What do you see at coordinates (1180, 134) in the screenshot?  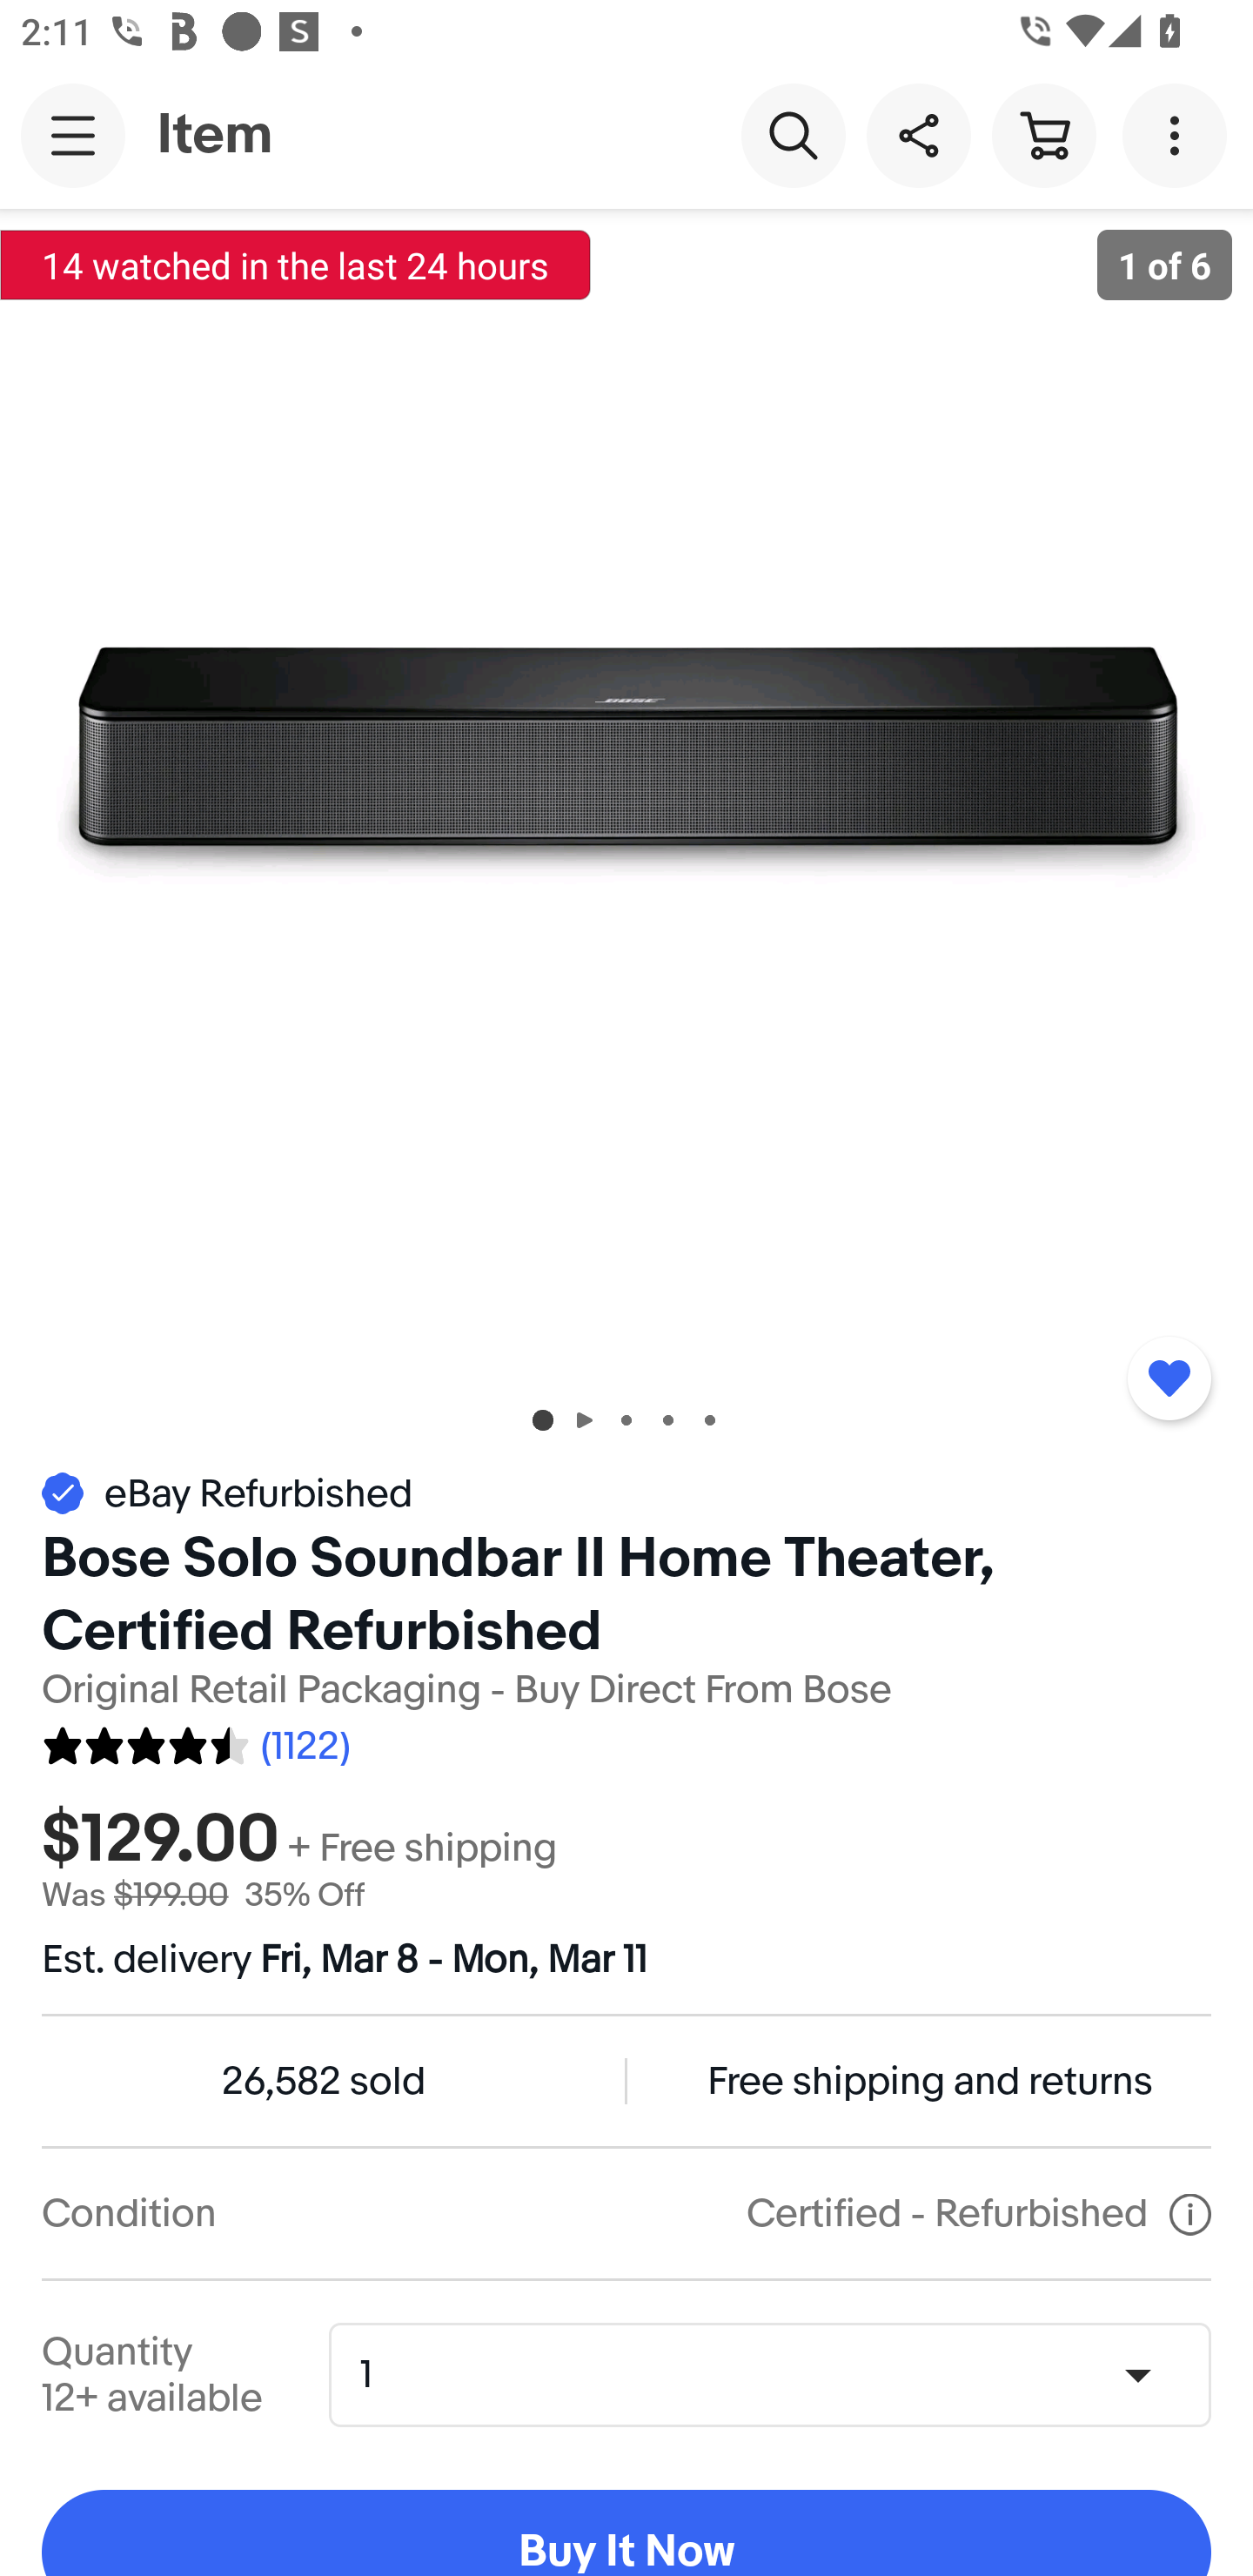 I see `More options` at bounding box center [1180, 134].